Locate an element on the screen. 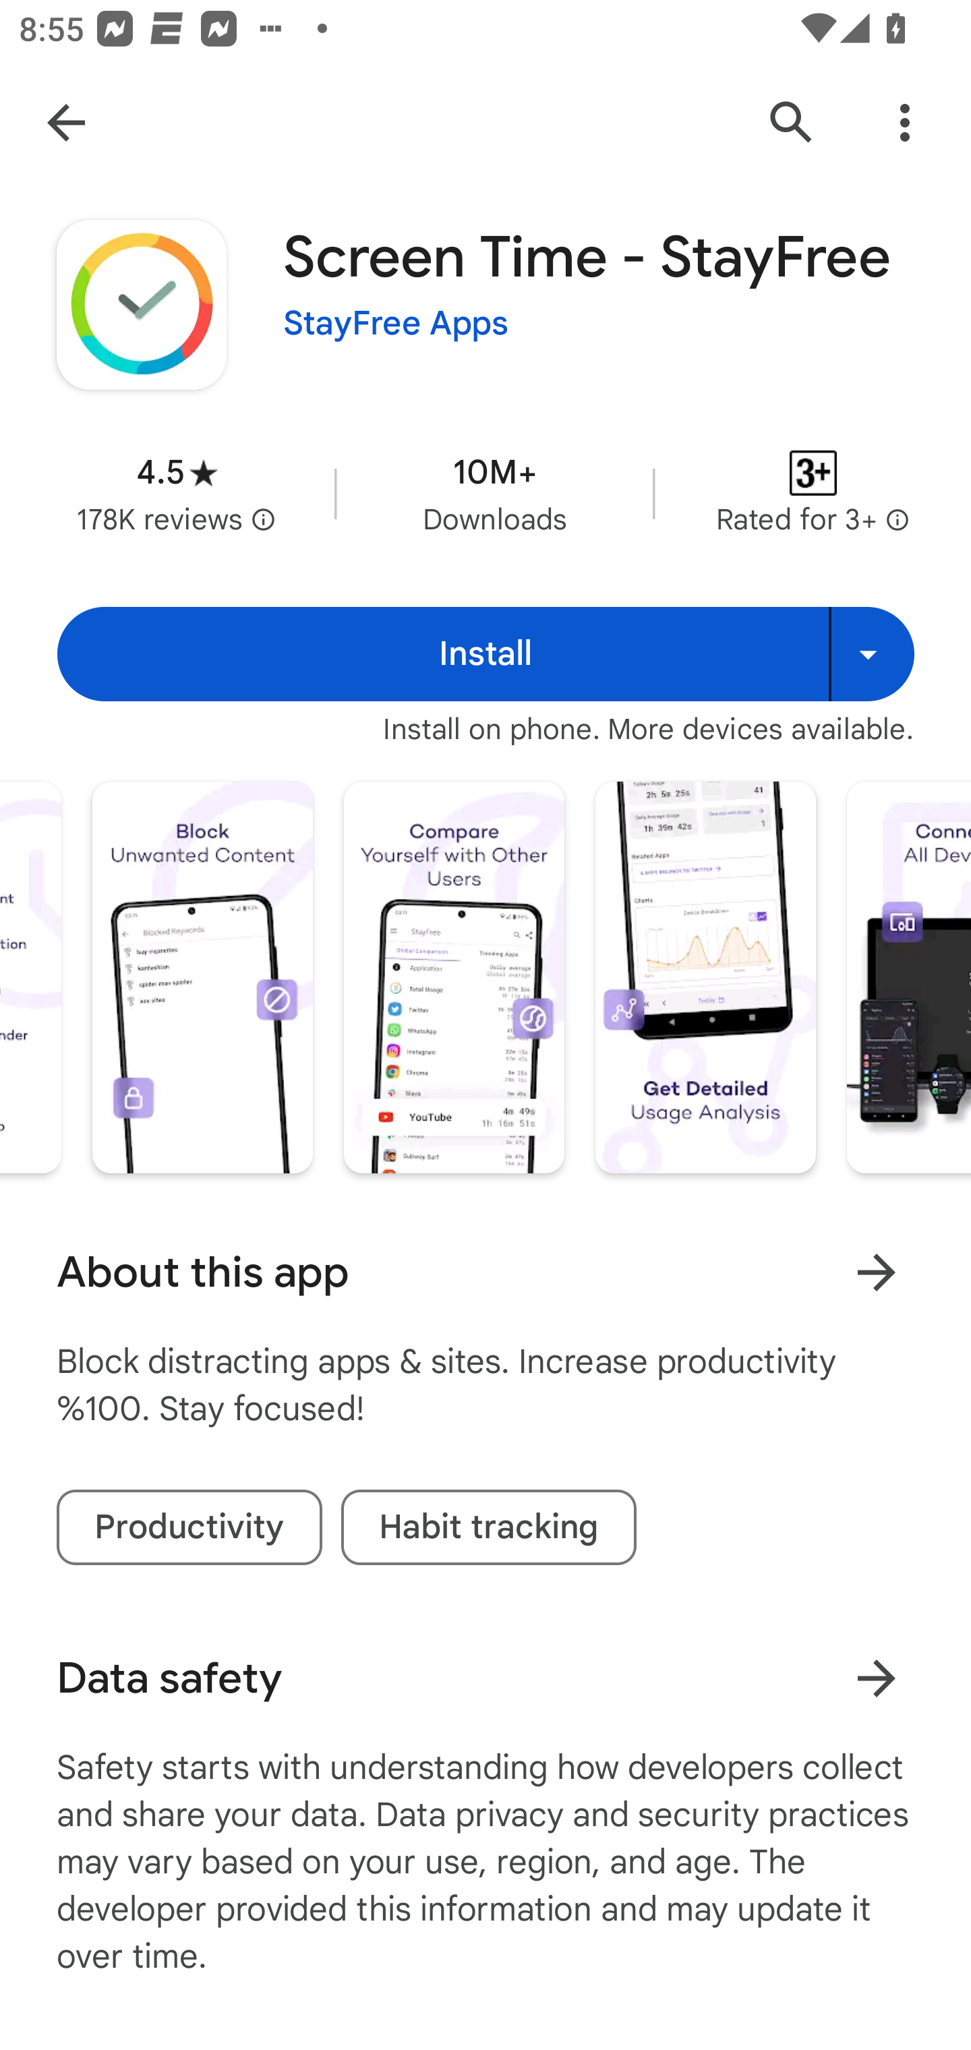  Habit tracking tag is located at coordinates (488, 1527).